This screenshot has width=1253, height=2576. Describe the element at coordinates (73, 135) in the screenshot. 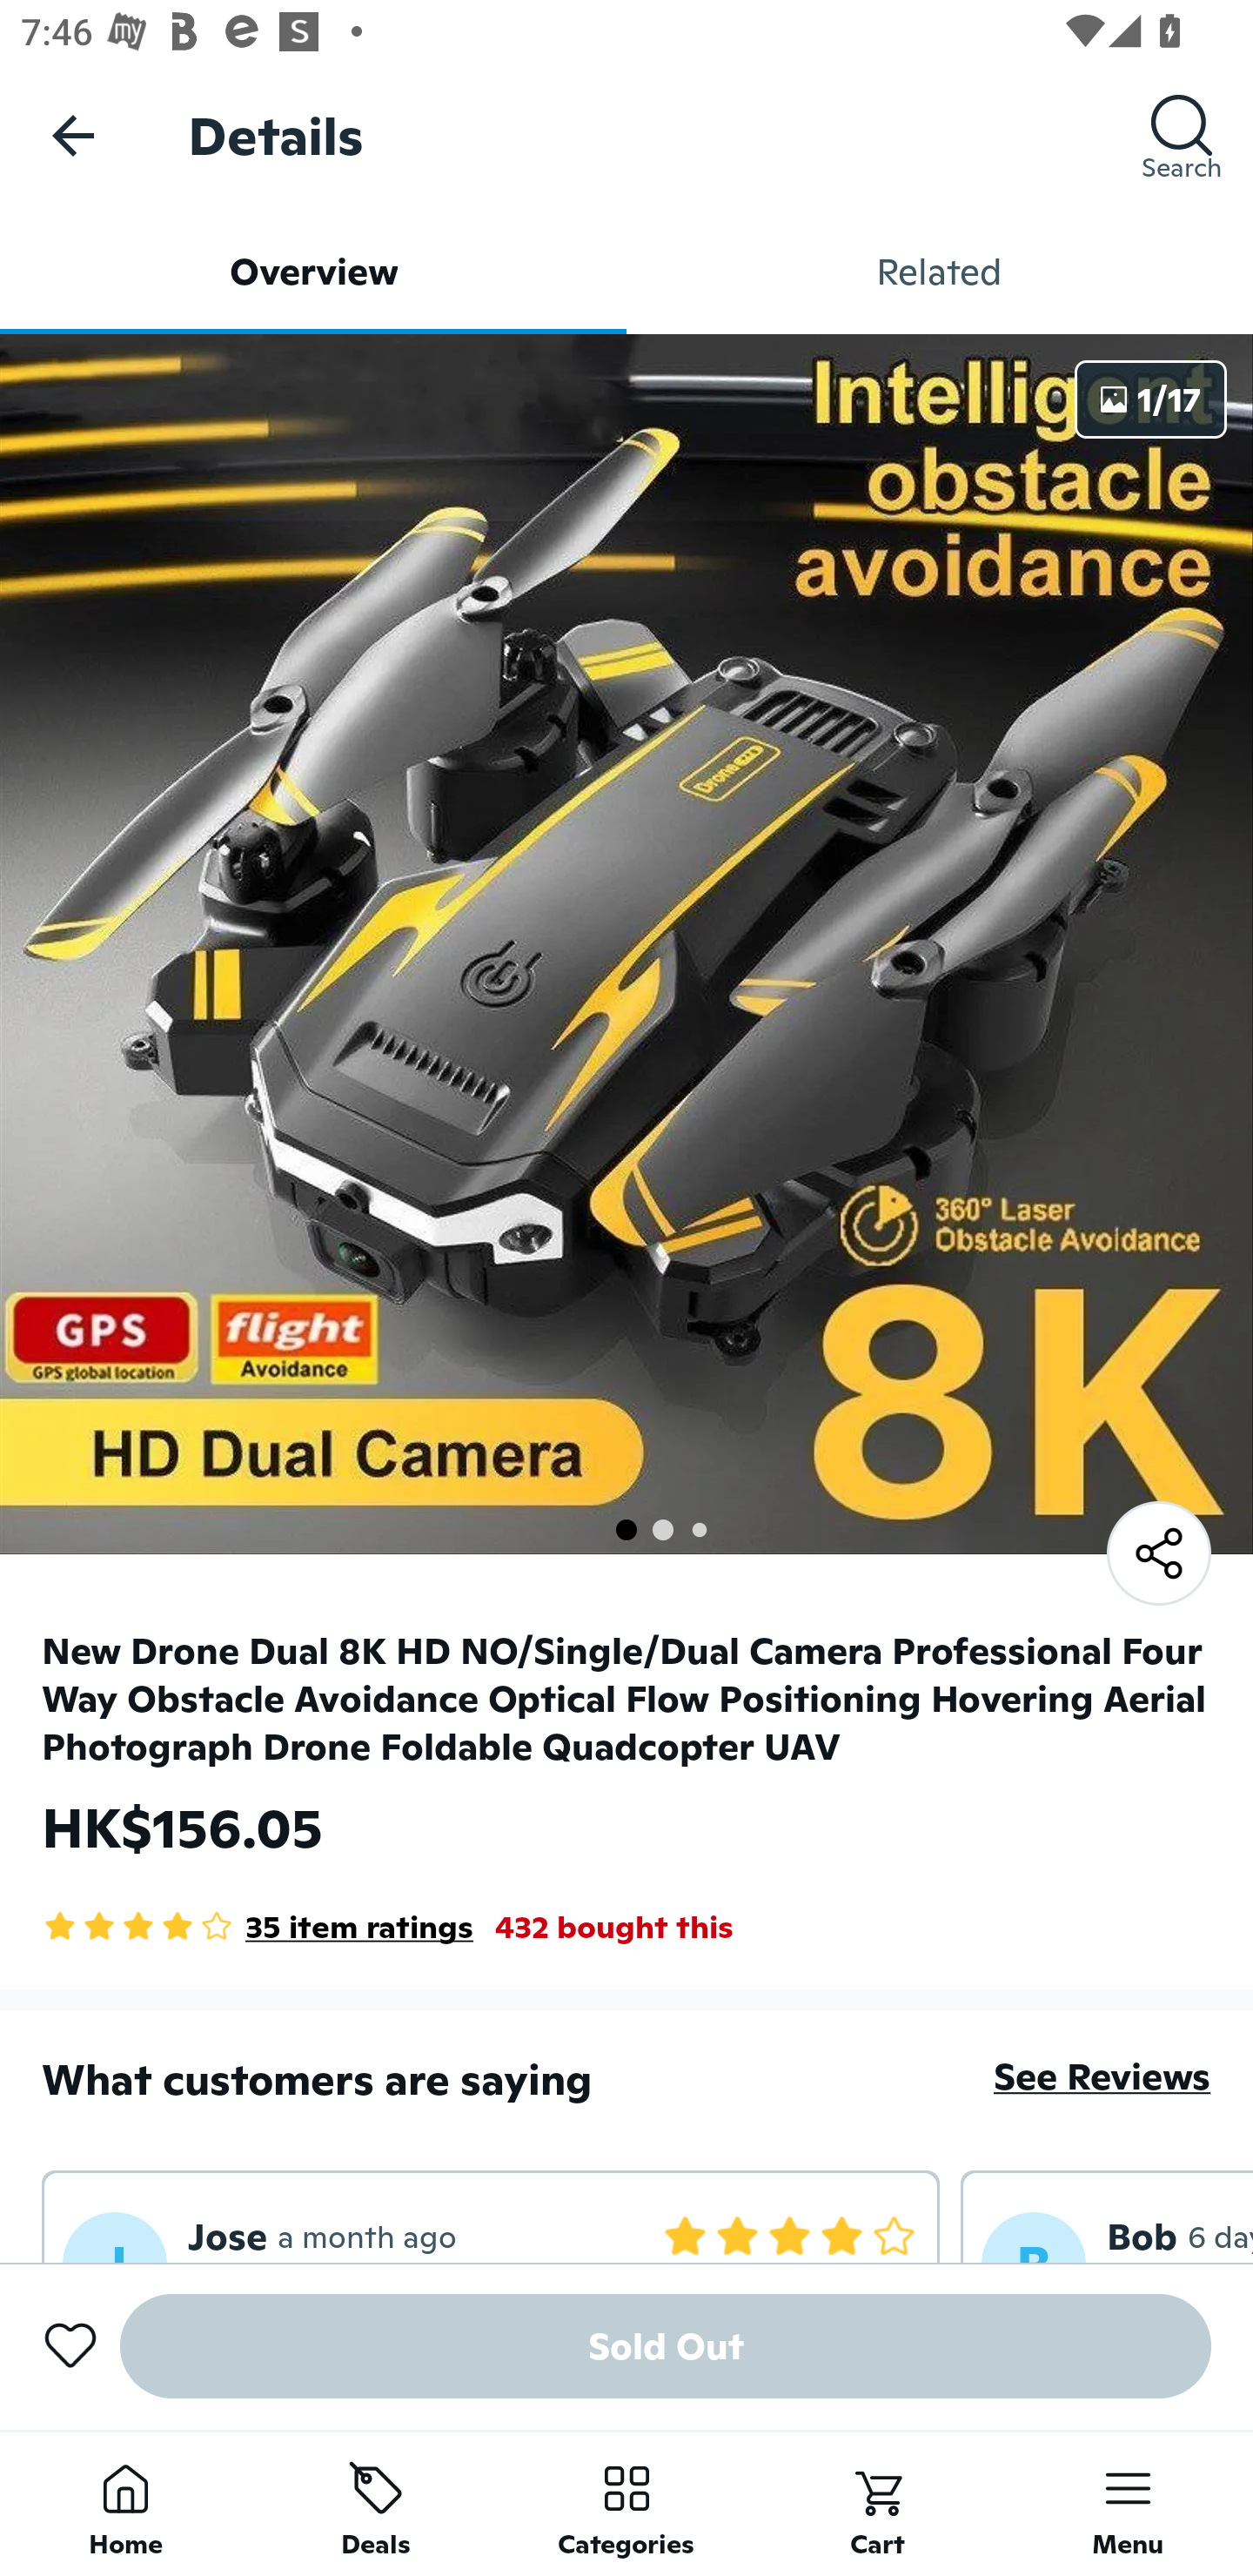

I see `Navigate up` at that location.